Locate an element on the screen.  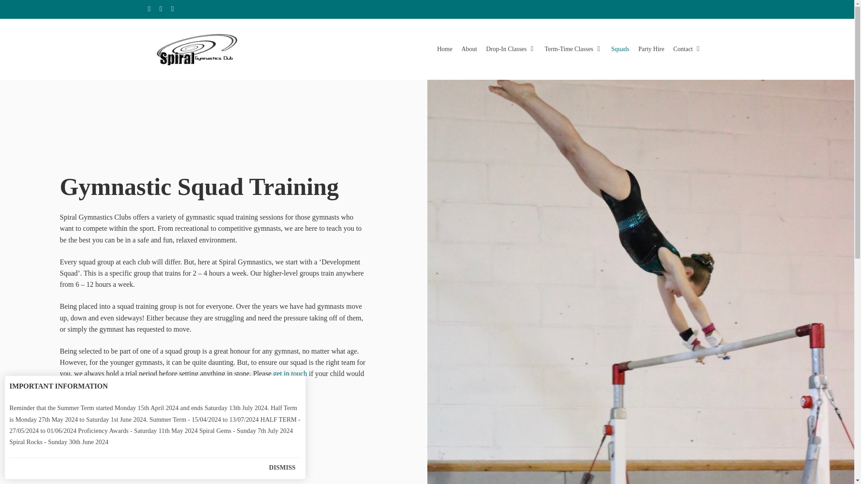
Term-Time Classes is located at coordinates (573, 49).